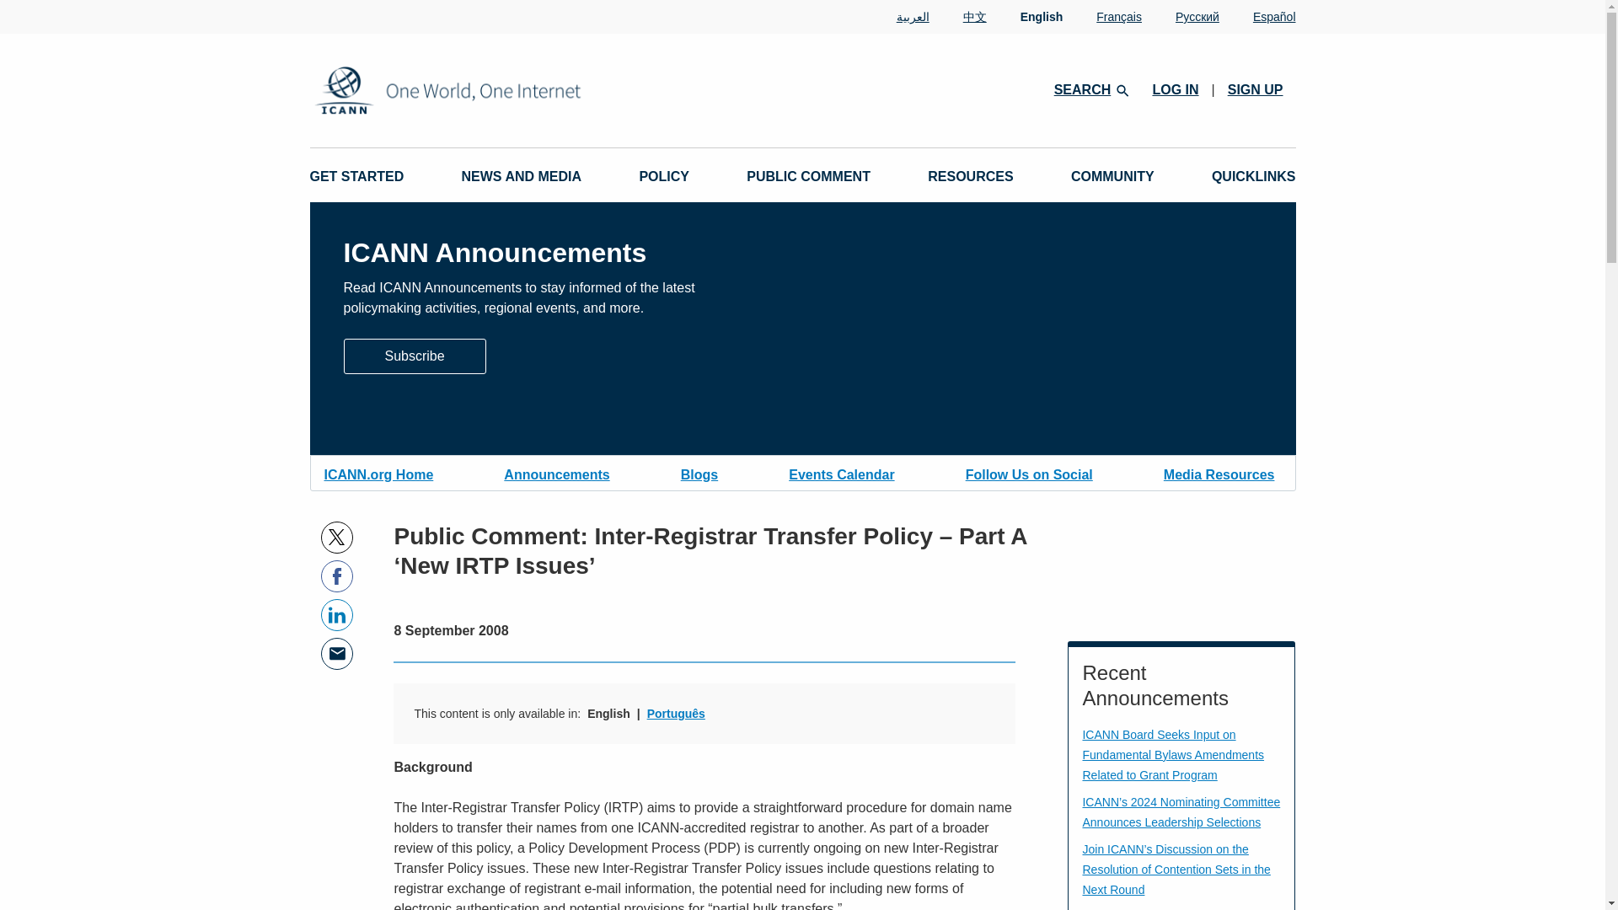 The width and height of the screenshot is (1618, 910). What do you see at coordinates (699, 473) in the screenshot?
I see `Blogs` at bounding box center [699, 473].